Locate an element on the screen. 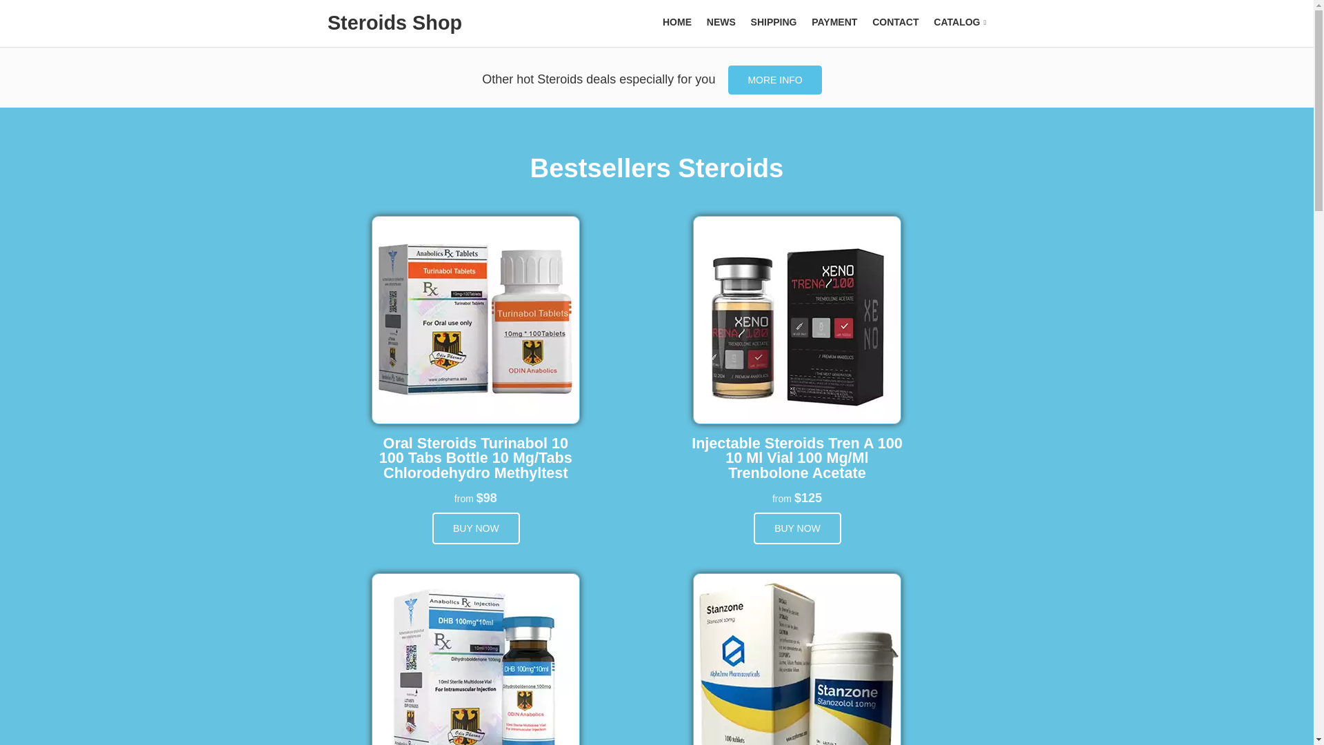 The image size is (1324, 745). BUY NOW is located at coordinates (797, 528).